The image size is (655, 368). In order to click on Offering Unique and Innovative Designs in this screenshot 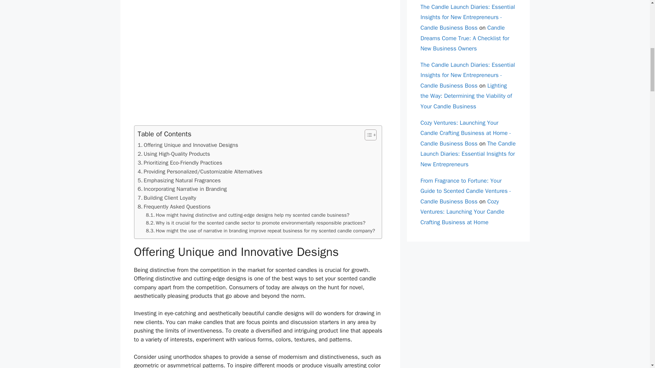, I will do `click(188, 145)`.